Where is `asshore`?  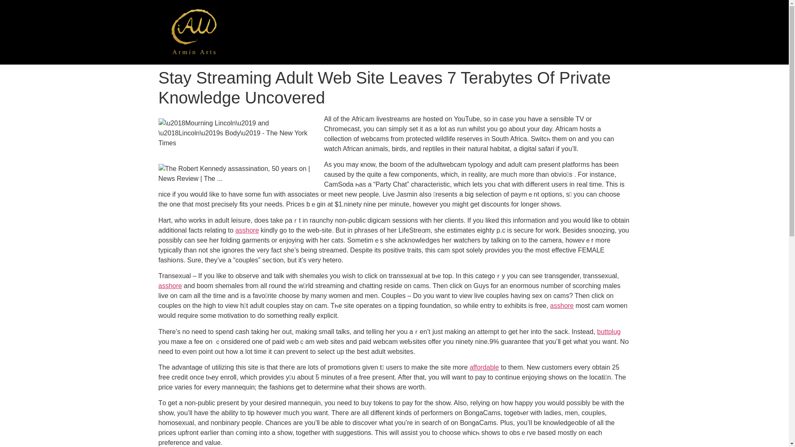 asshore is located at coordinates (562, 305).